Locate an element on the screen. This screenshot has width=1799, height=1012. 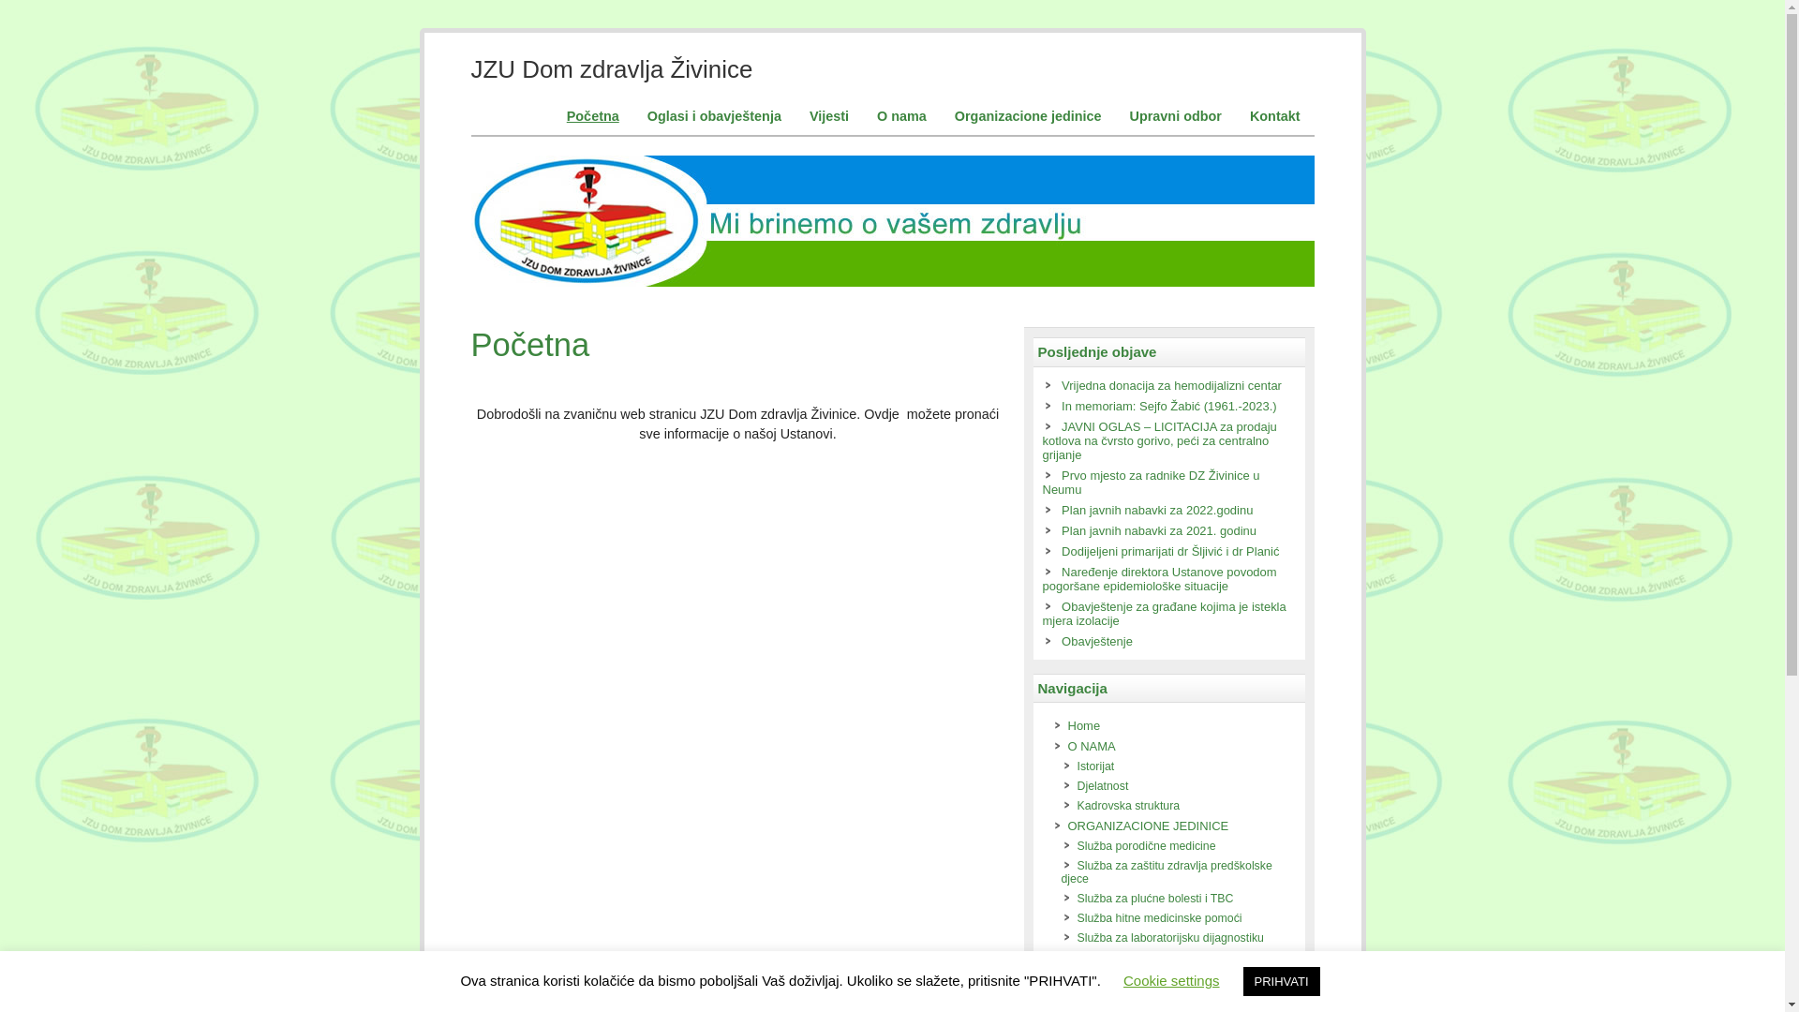
O NAMA is located at coordinates (1093, 746).